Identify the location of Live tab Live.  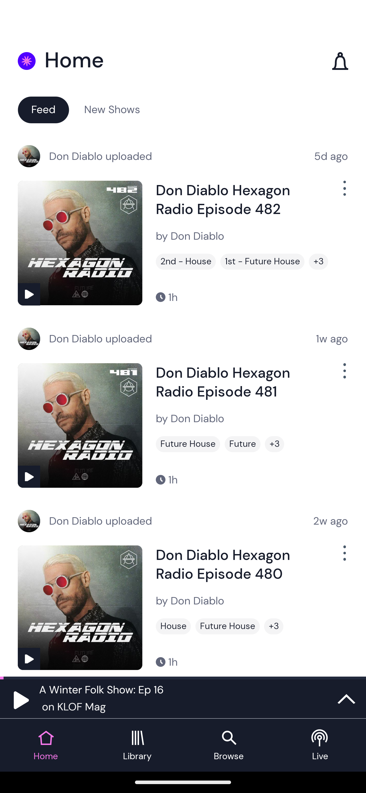
(320, 745).